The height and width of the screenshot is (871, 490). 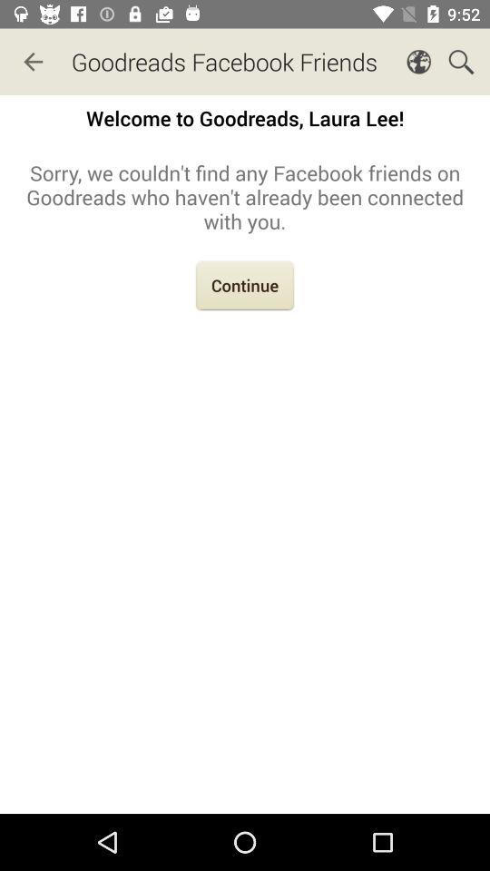 What do you see at coordinates (33, 62) in the screenshot?
I see `press the icon at the top left corner` at bounding box center [33, 62].